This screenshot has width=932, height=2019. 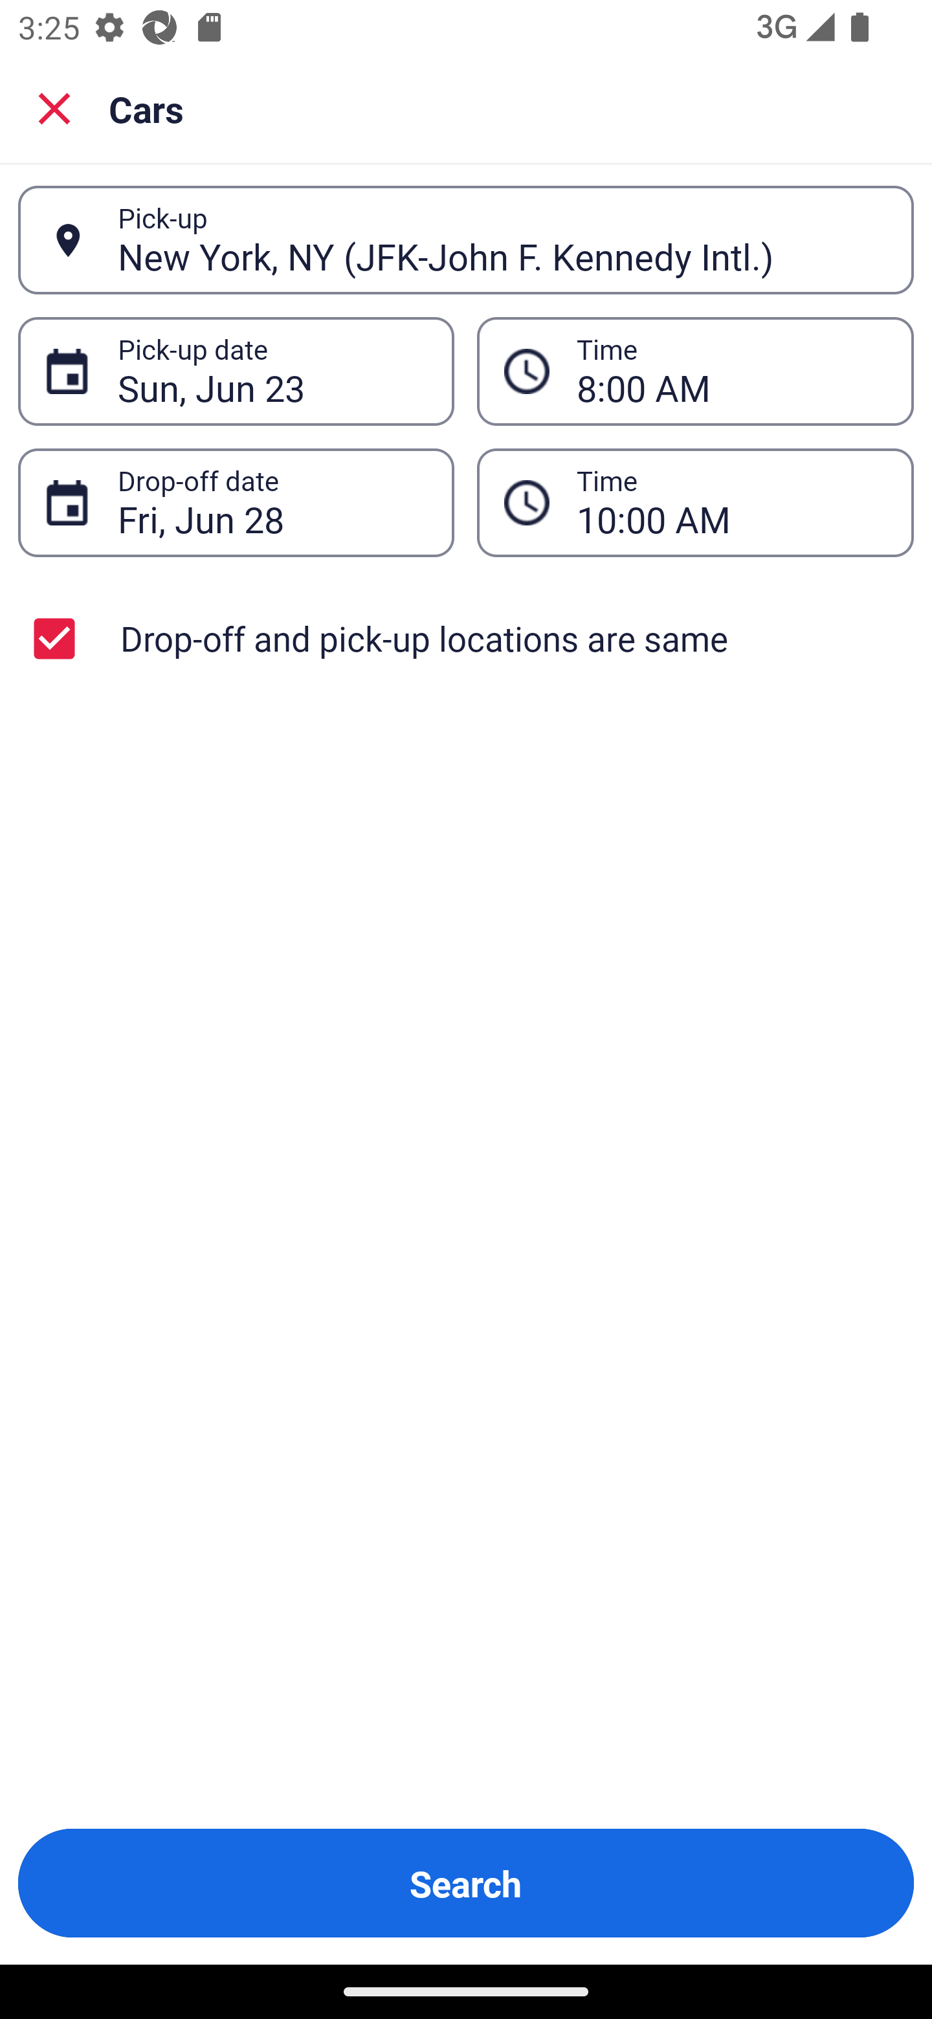 I want to click on Fri, Jun 28, so click(x=272, y=502).